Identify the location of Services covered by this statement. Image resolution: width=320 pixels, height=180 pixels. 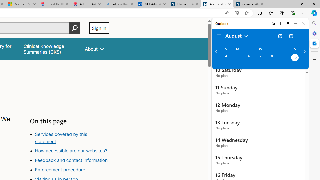
(61, 138).